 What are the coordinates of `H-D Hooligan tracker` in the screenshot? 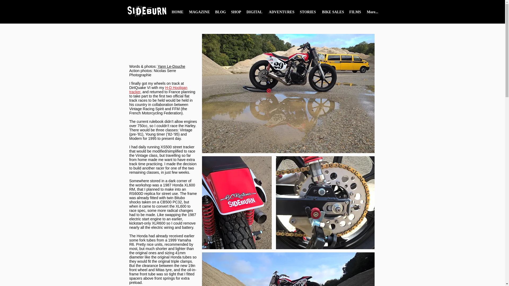 It's located at (158, 90).